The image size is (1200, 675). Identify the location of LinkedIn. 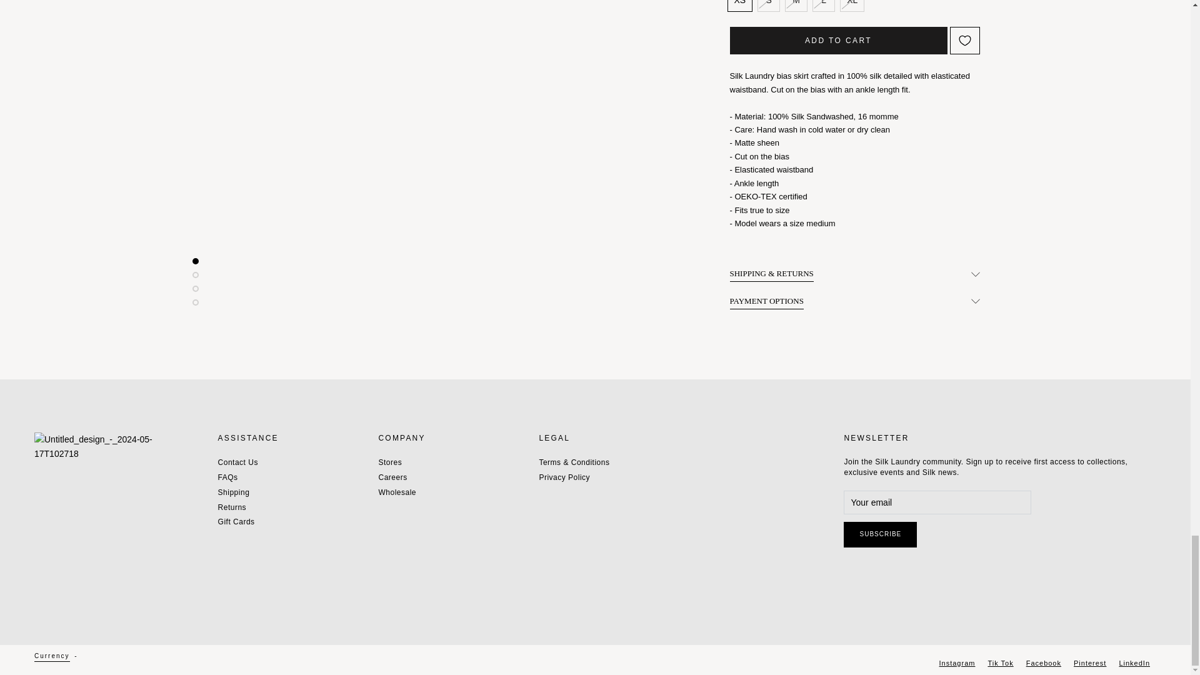
(1134, 662).